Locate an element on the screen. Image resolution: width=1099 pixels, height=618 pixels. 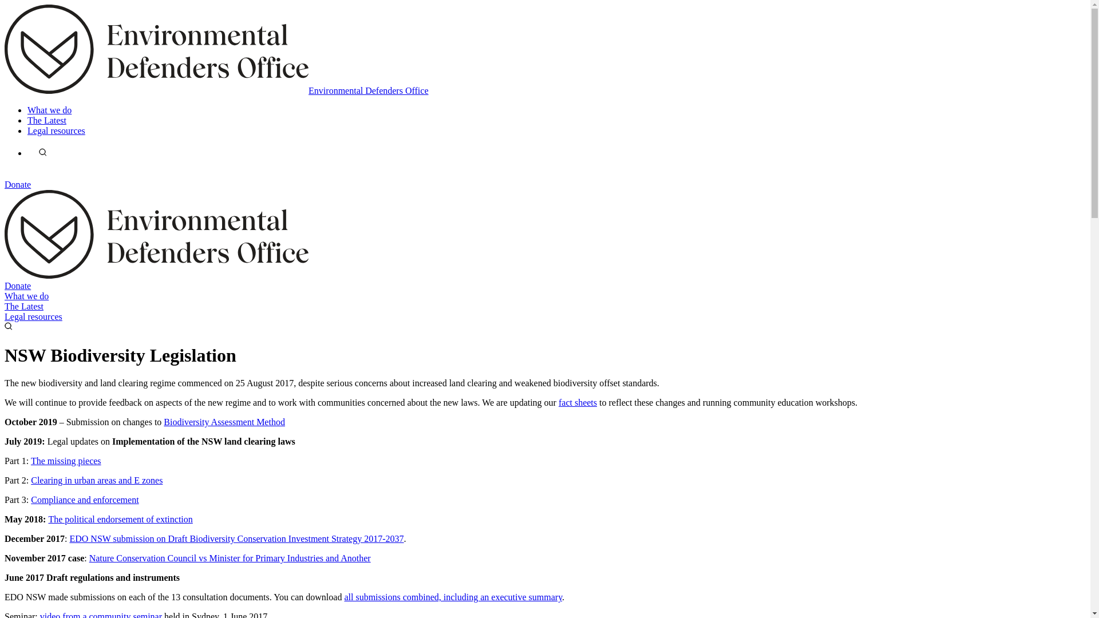
The Latest is located at coordinates (24, 307).